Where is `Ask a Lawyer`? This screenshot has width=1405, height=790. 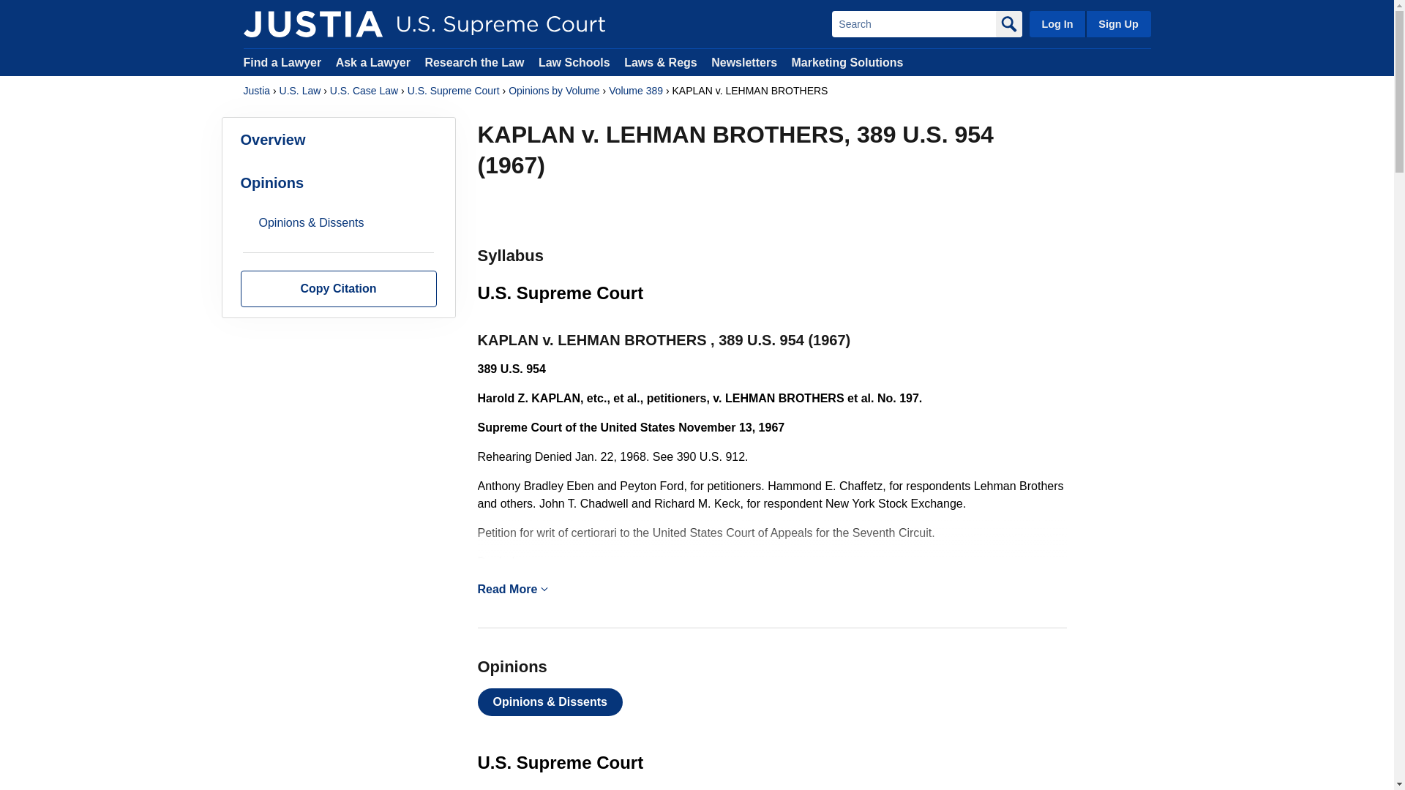
Ask a Lawyer is located at coordinates (375, 61).